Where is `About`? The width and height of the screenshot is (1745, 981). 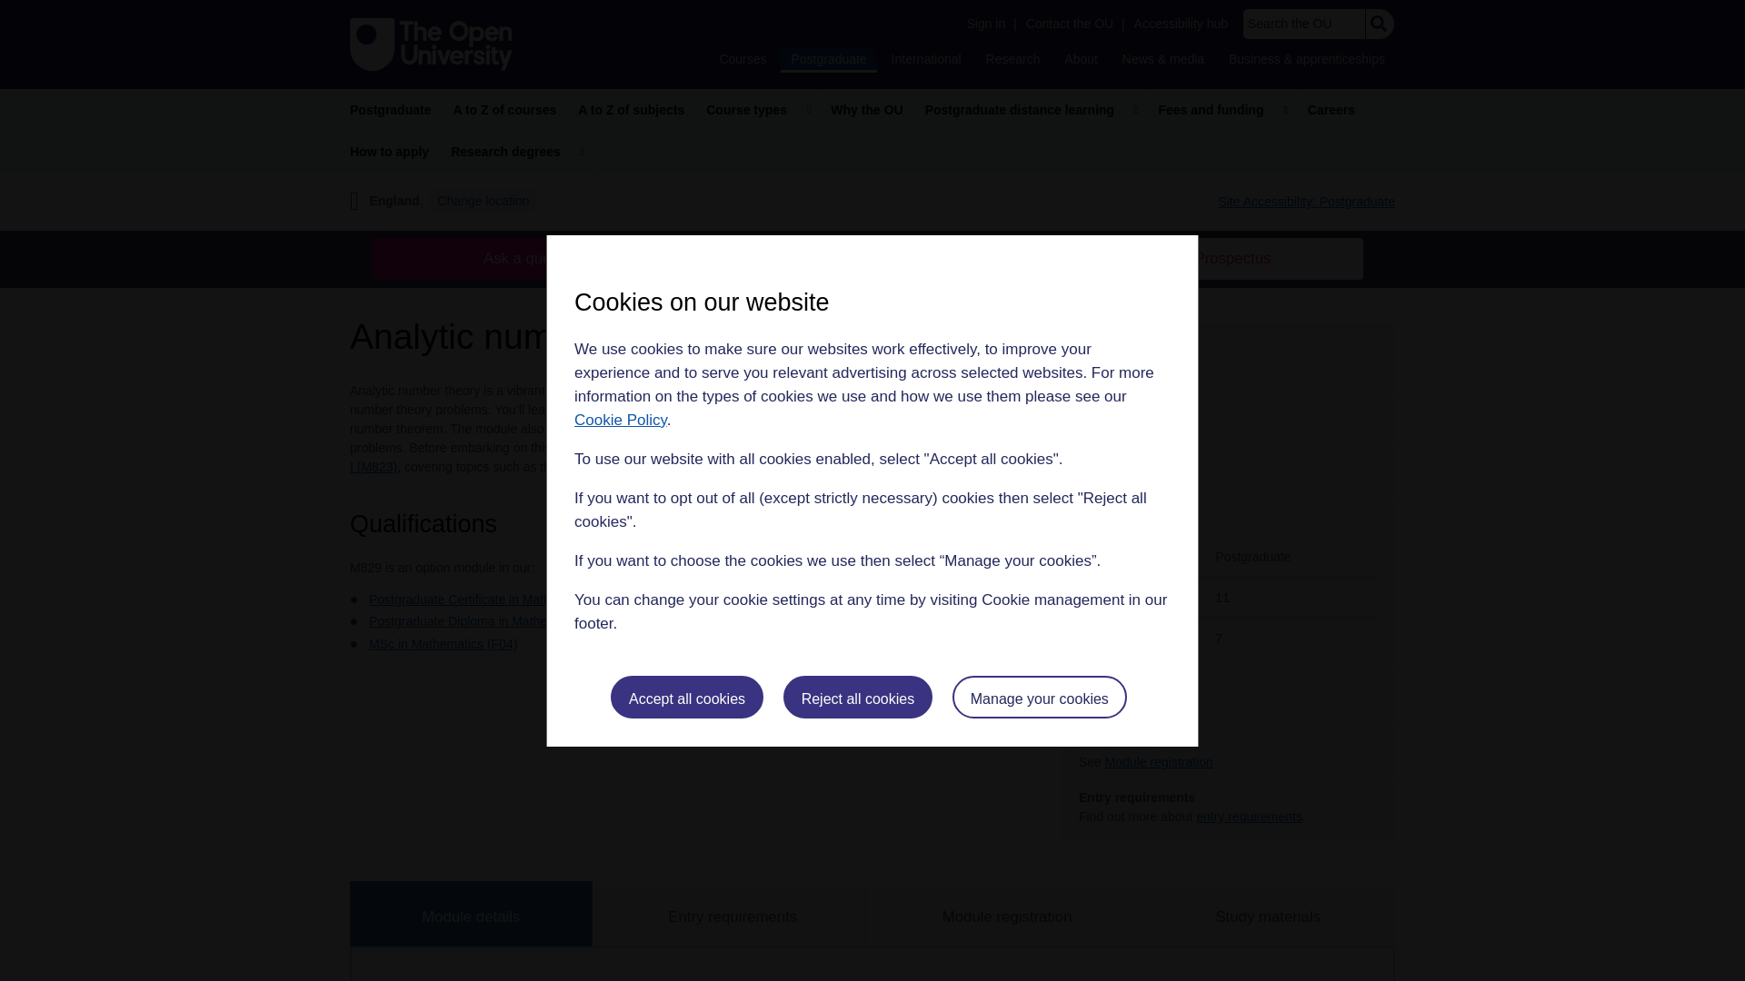
About is located at coordinates (1081, 58).